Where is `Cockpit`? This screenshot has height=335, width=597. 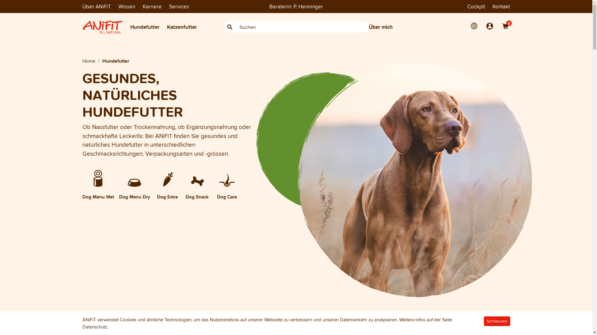 Cockpit is located at coordinates (476, 7).